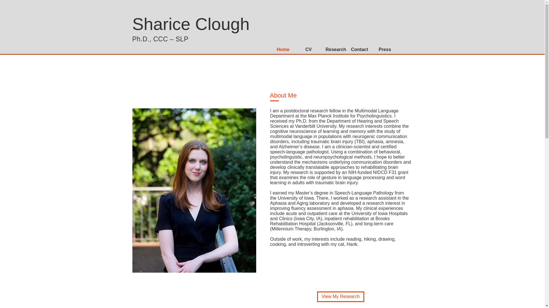 The image size is (549, 308). What do you see at coordinates (308, 50) in the screenshot?
I see `CV` at bounding box center [308, 50].